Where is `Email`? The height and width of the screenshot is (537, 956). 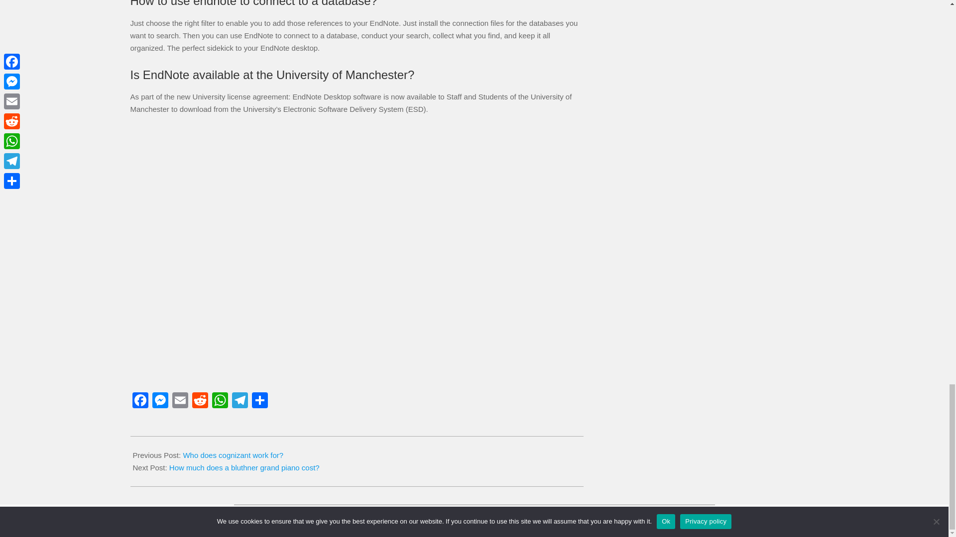 Email is located at coordinates (180, 402).